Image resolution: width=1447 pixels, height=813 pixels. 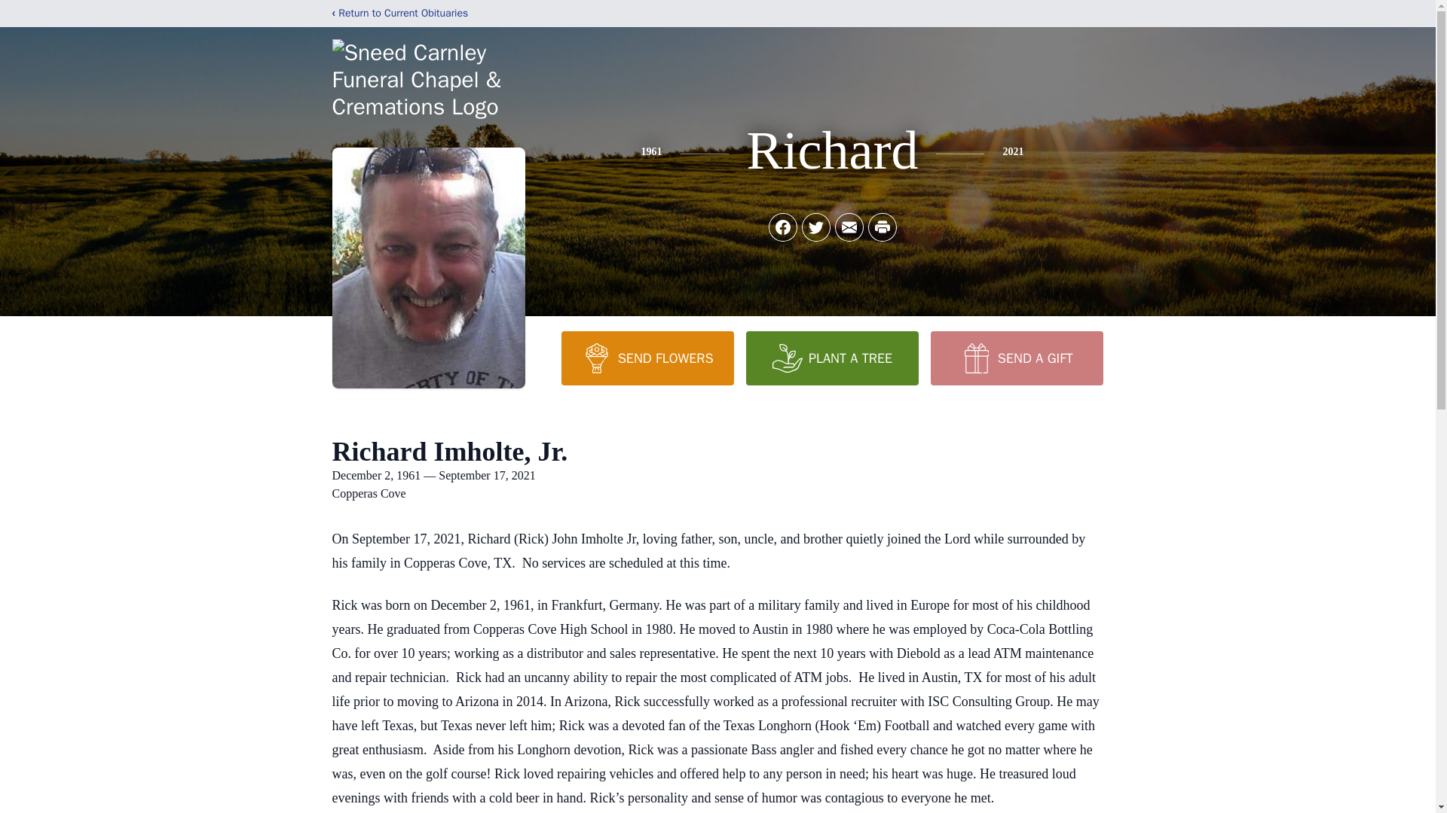 I want to click on PLANT A TREE, so click(x=832, y=358).